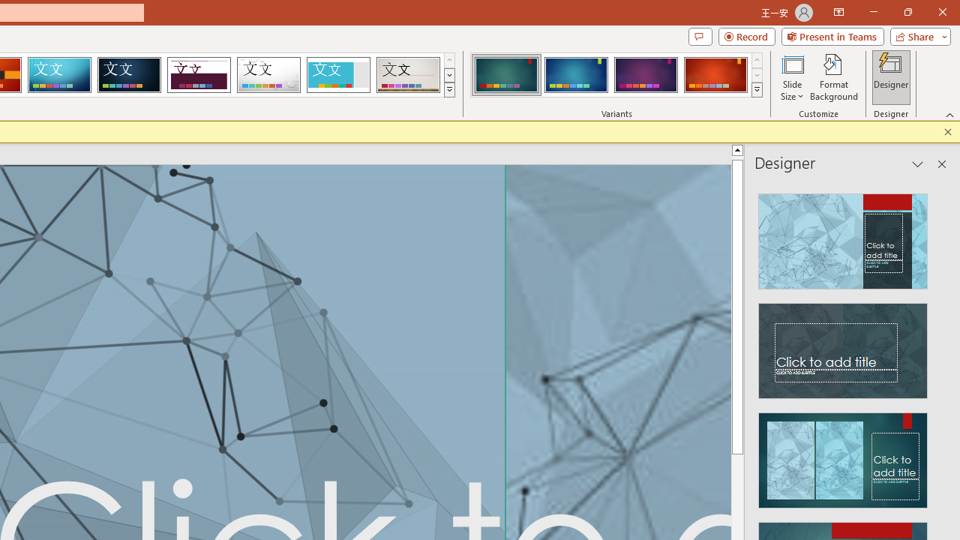 The image size is (960, 540). What do you see at coordinates (832, 36) in the screenshot?
I see `Present in Teams` at bounding box center [832, 36].